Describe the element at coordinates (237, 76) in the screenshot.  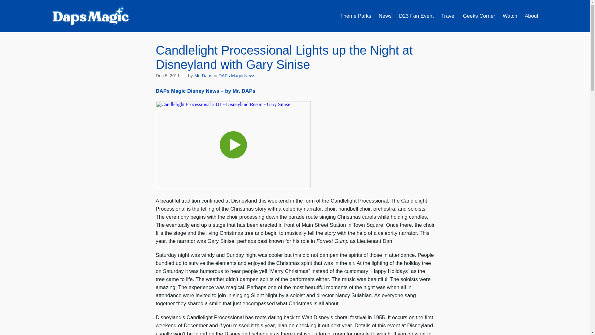
I see `DAPs Magic News` at that location.